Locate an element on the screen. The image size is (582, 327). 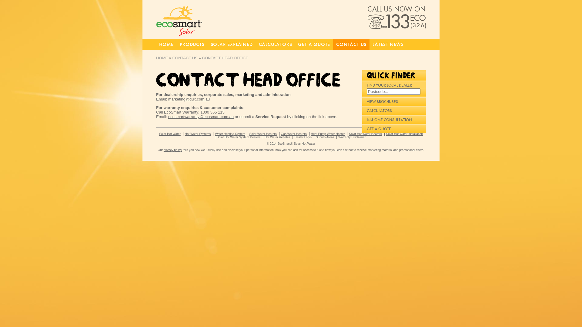
marketing@dux.com.au is located at coordinates (189, 99).